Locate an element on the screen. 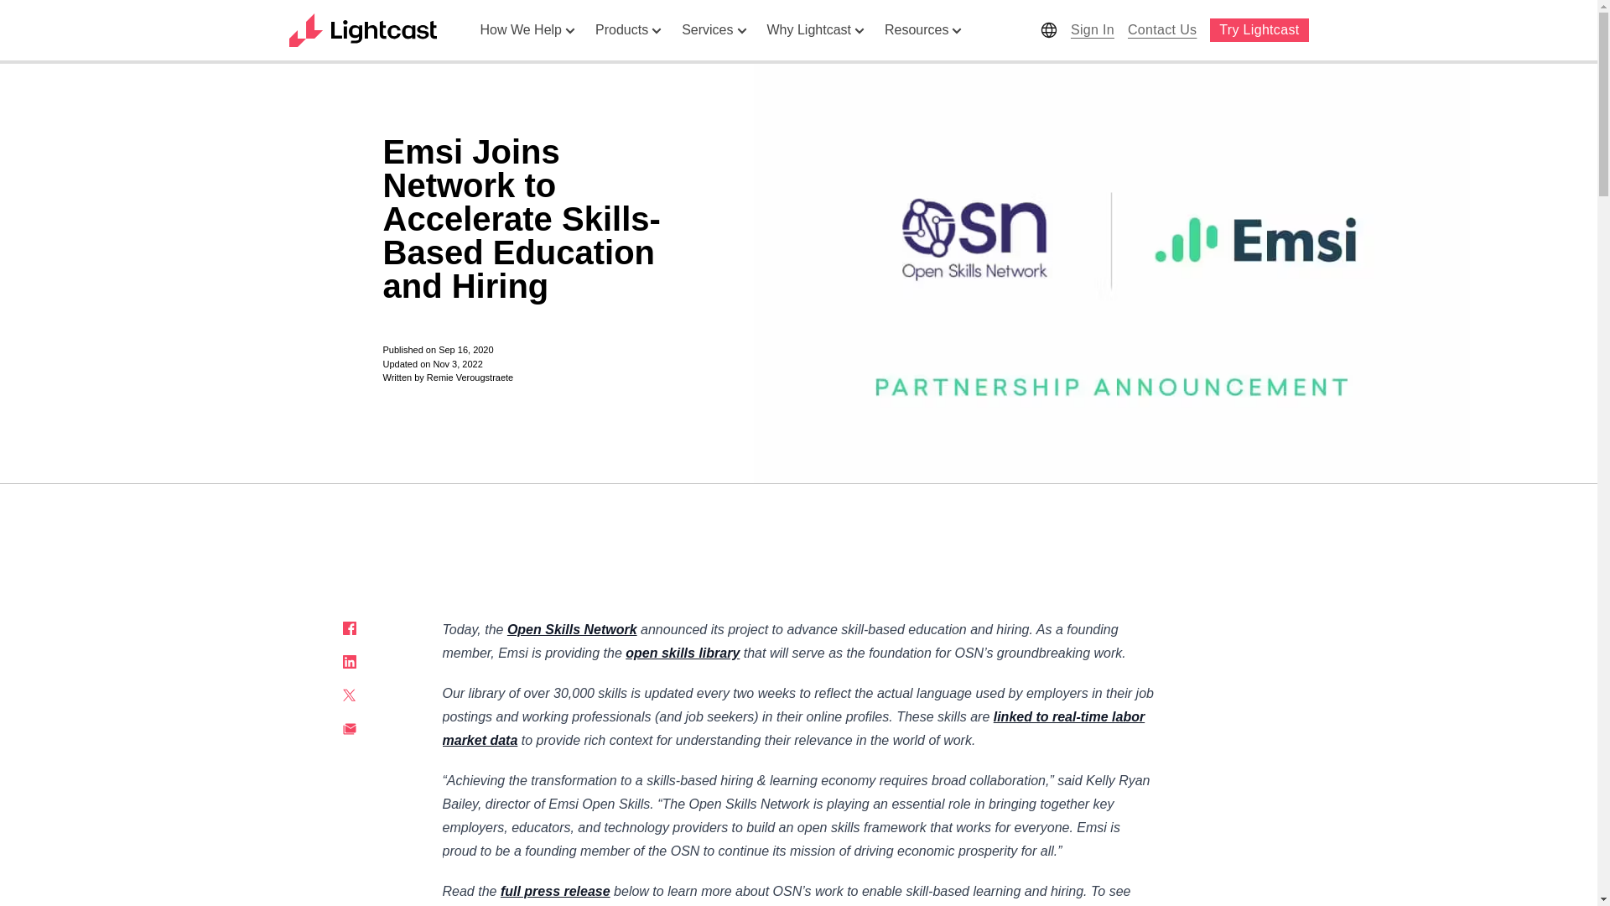 This screenshot has height=906, width=1610. Sign In is located at coordinates (1092, 30).